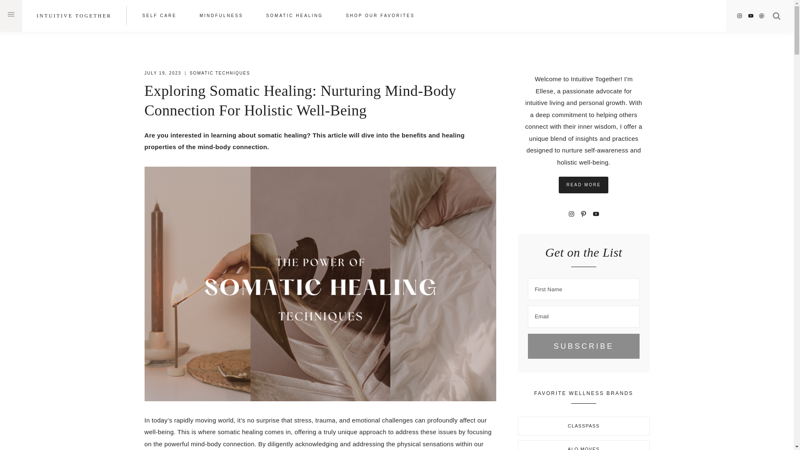 This screenshot has width=800, height=450. I want to click on INTUITIVE TOGETHER, so click(74, 16).